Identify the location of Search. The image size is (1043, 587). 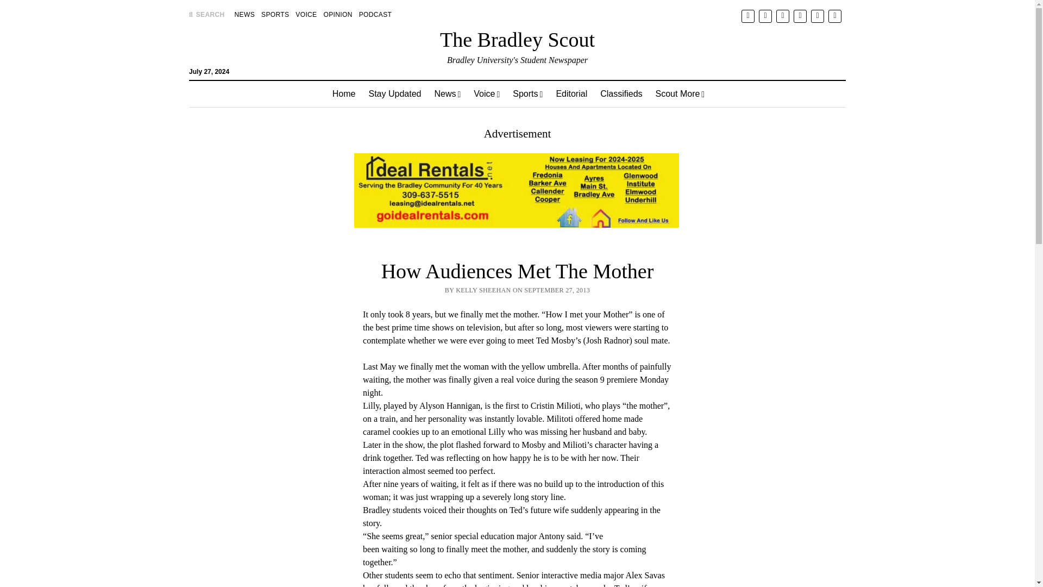
(678, 92).